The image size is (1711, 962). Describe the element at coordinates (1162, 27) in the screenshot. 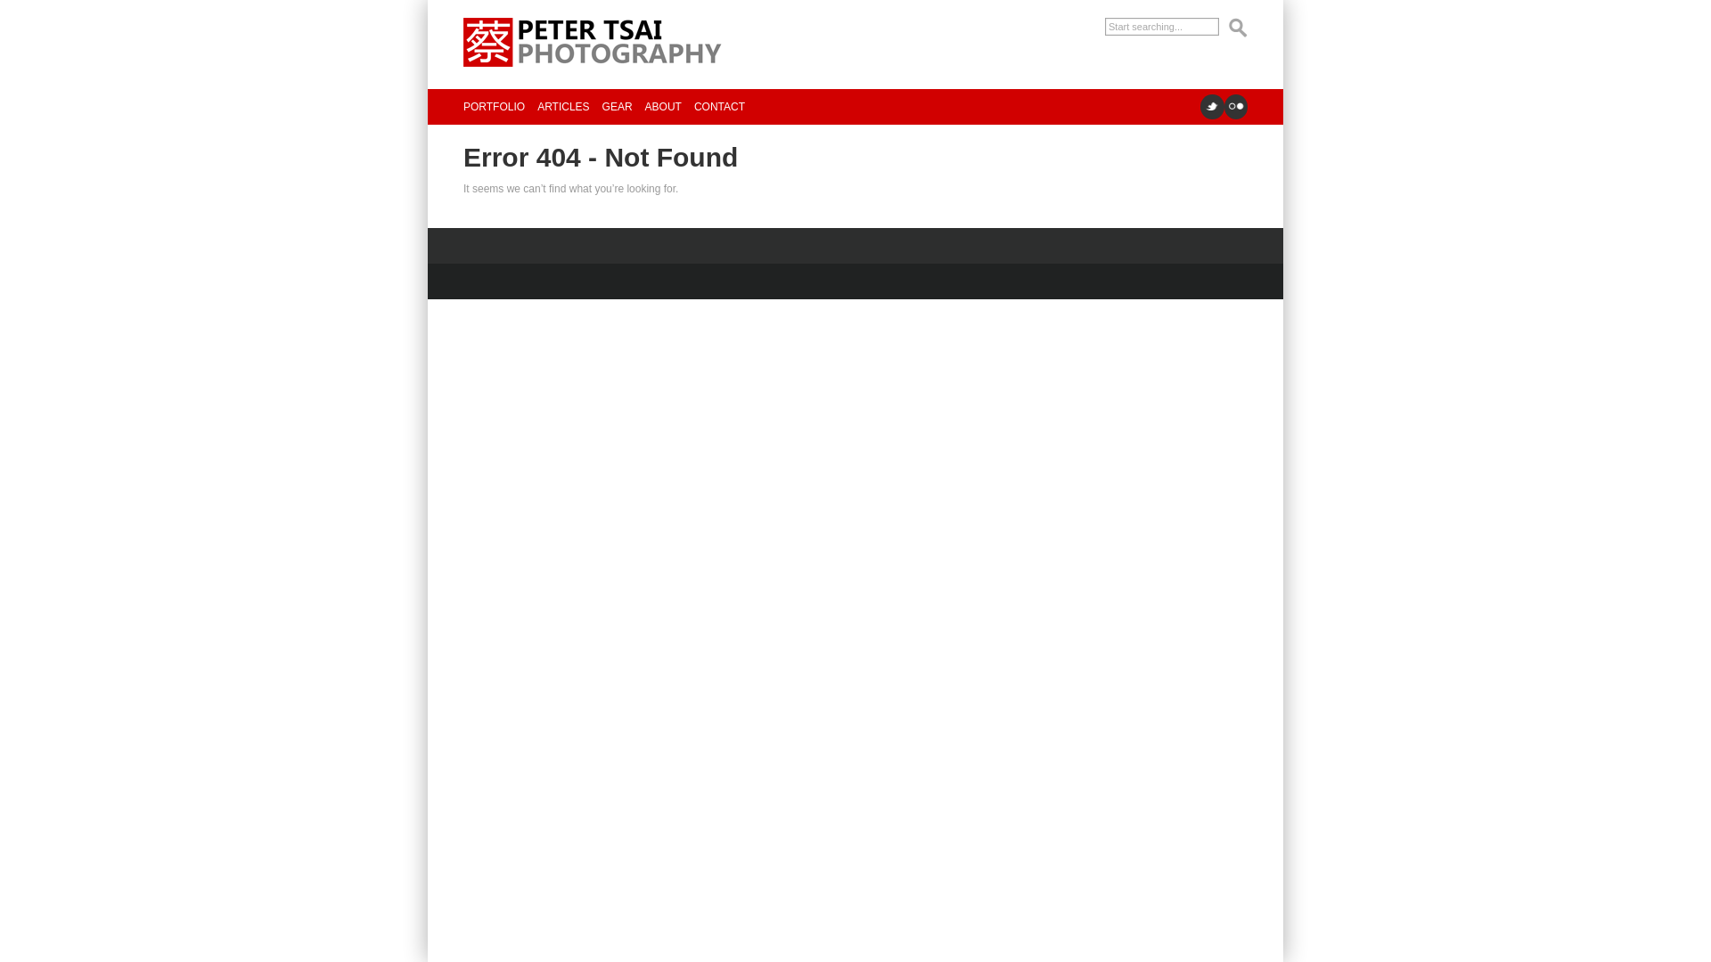

I see `Start searching...` at that location.